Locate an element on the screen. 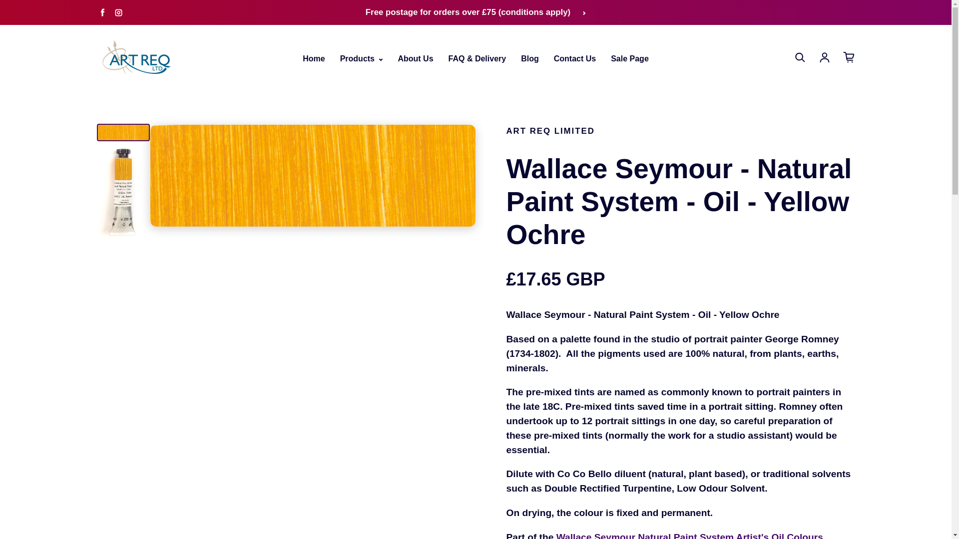 This screenshot has height=539, width=959. Products is located at coordinates (362, 59).